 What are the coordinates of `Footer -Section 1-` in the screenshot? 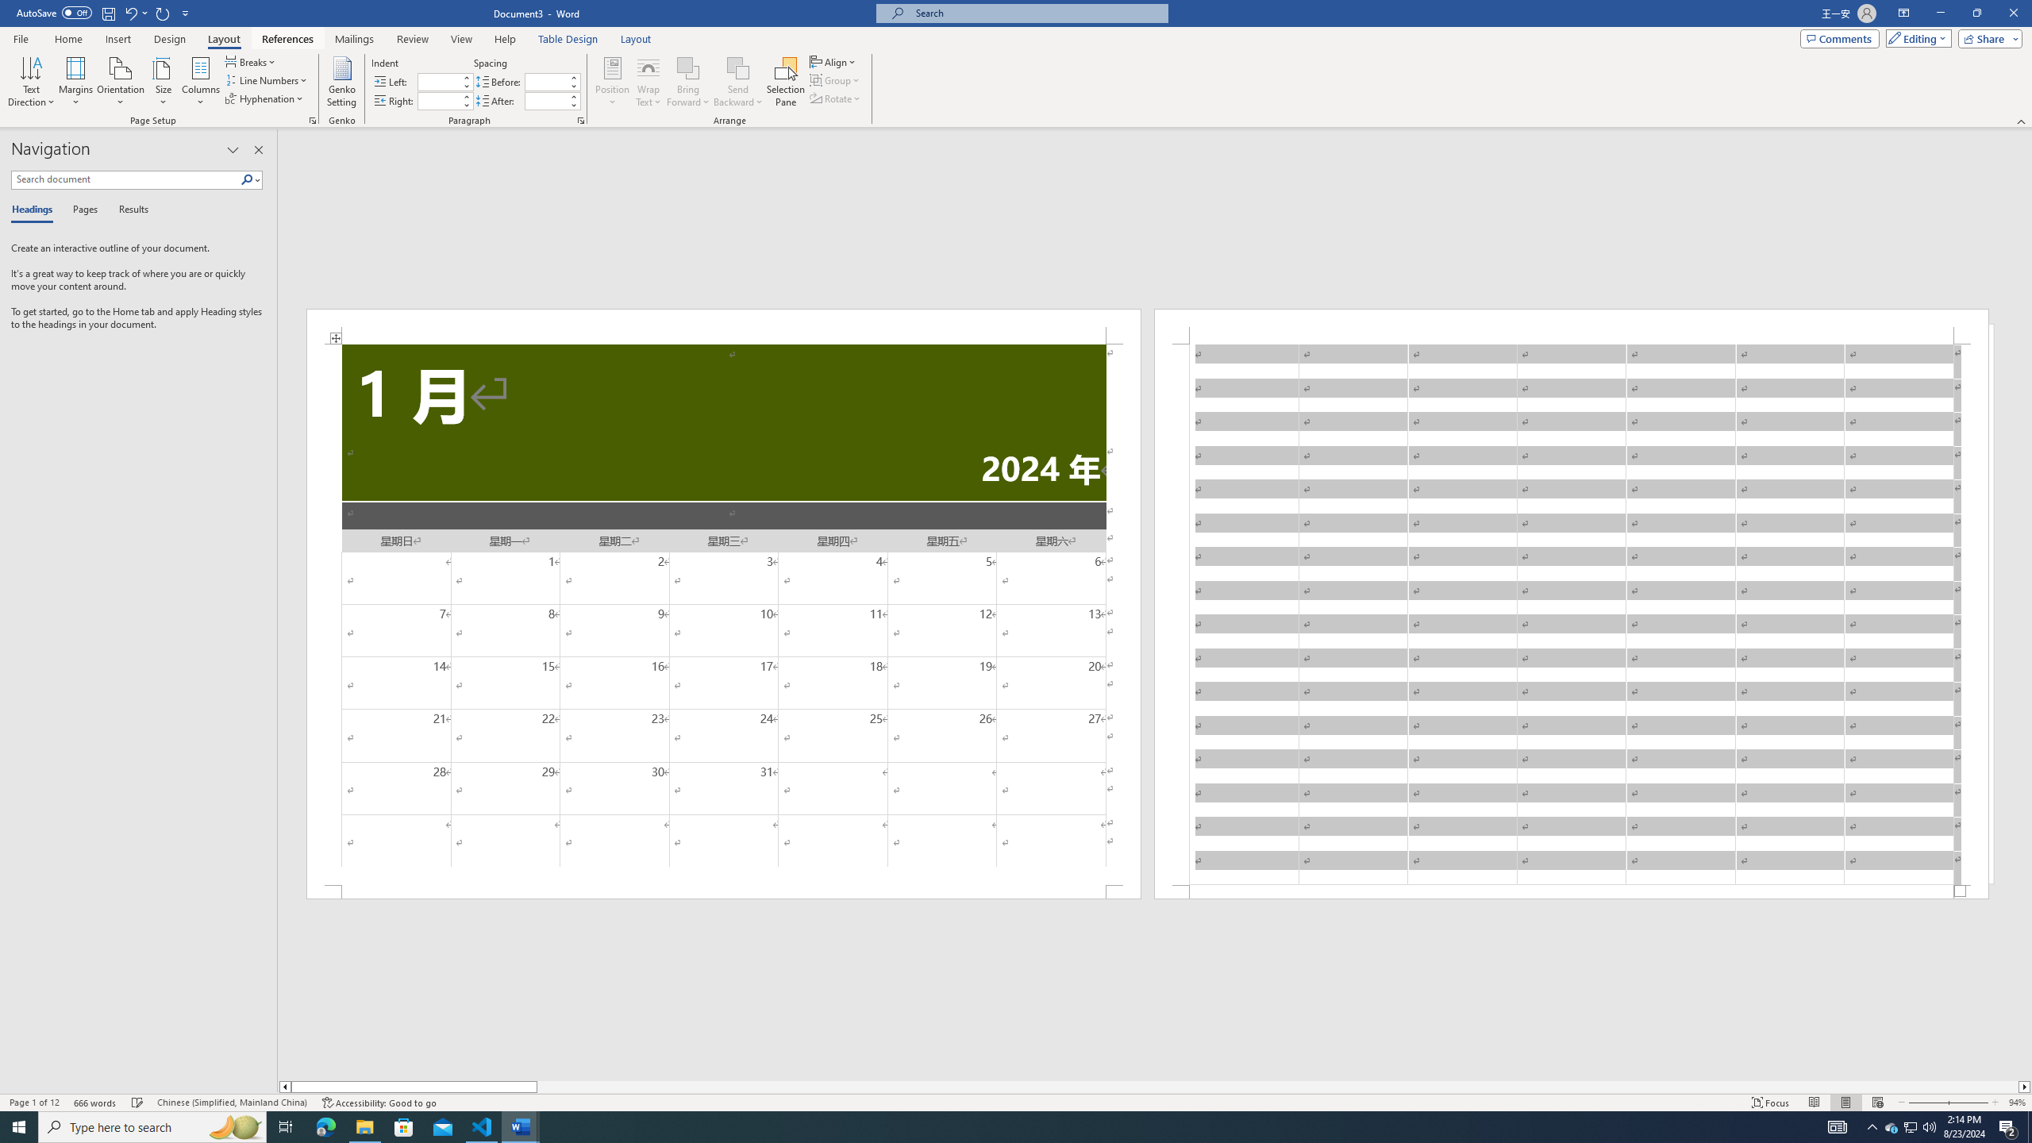 It's located at (1572, 892).